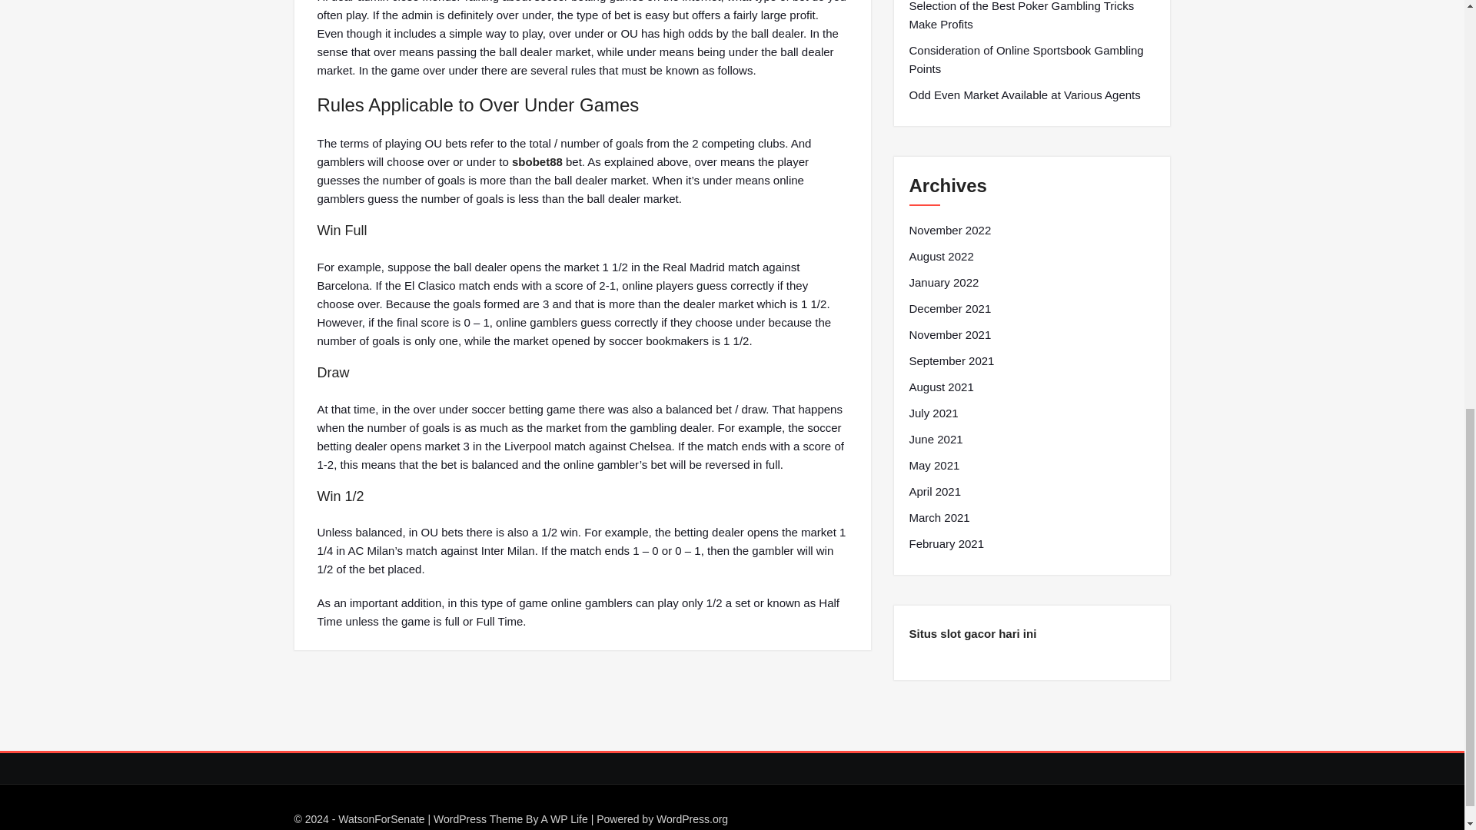 This screenshot has width=1476, height=830. What do you see at coordinates (949, 335) in the screenshot?
I see `November 2021` at bounding box center [949, 335].